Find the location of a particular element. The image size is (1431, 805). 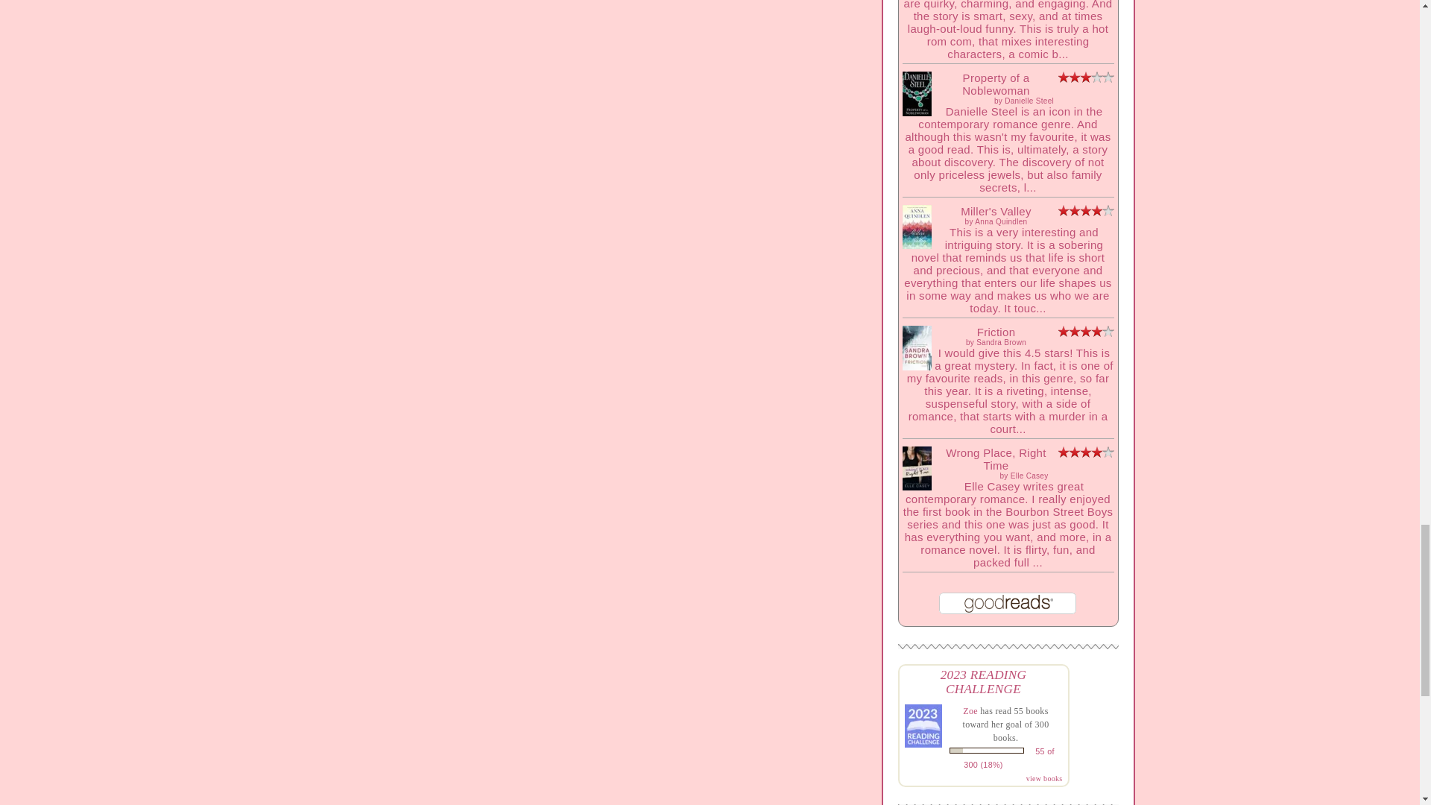

Miller's Valley is located at coordinates (916, 244).